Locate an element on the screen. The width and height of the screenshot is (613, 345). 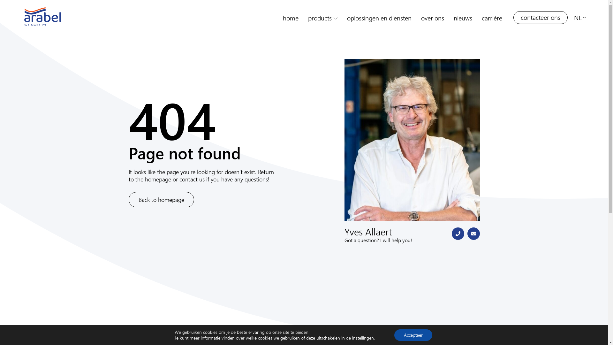
oplossingen en diensten is located at coordinates (379, 18).